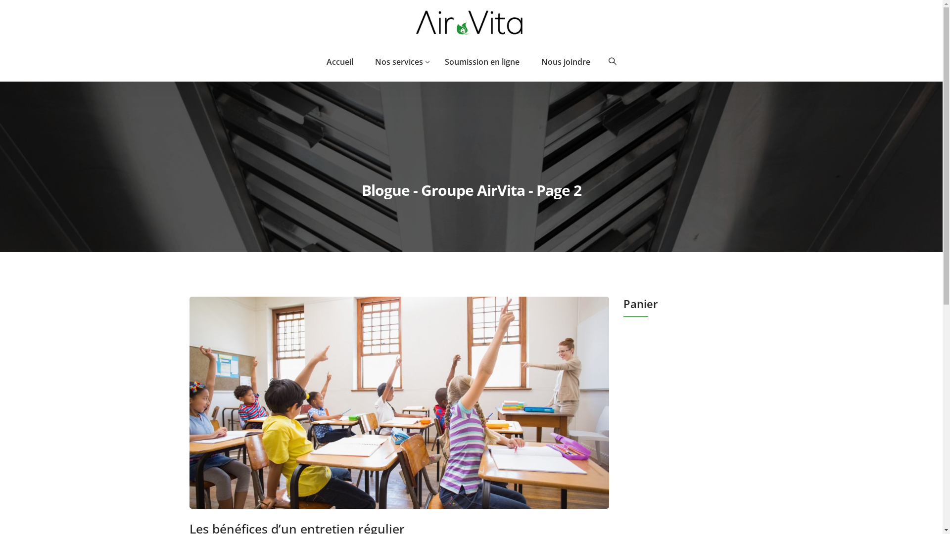  What do you see at coordinates (345, 62) in the screenshot?
I see `Accueil` at bounding box center [345, 62].